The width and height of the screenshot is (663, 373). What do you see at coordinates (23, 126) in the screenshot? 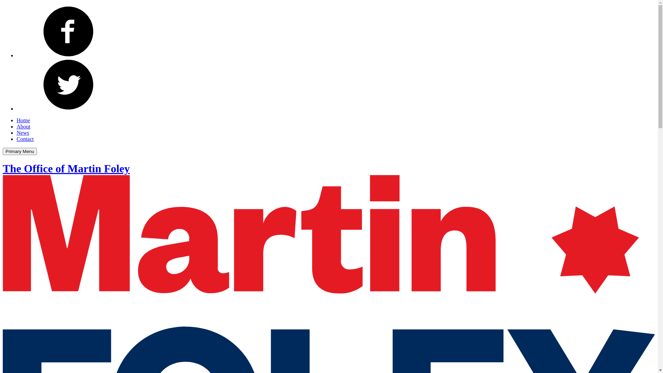
I see `About` at bounding box center [23, 126].